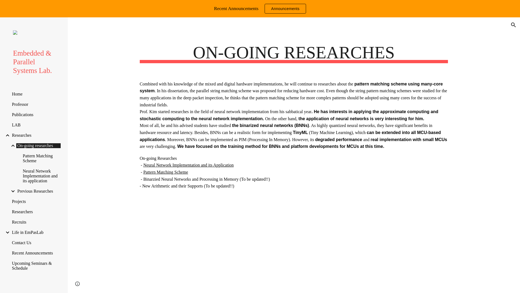 The width and height of the screenshot is (520, 293). Describe the element at coordinates (285, 9) in the screenshot. I see `Announcements` at that location.